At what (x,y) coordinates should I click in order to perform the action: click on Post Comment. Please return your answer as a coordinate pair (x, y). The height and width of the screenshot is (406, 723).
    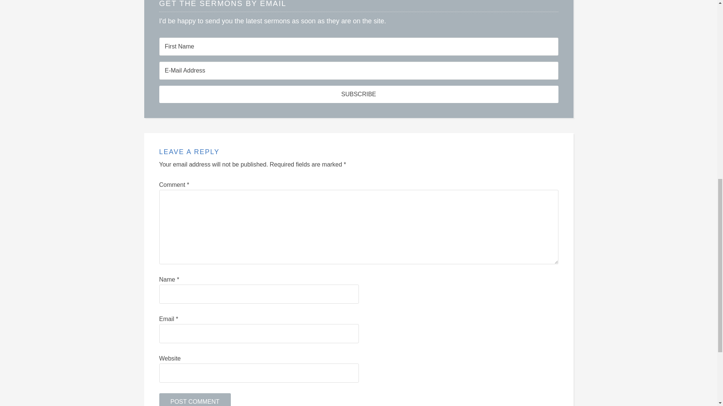
    Looking at the image, I should click on (195, 400).